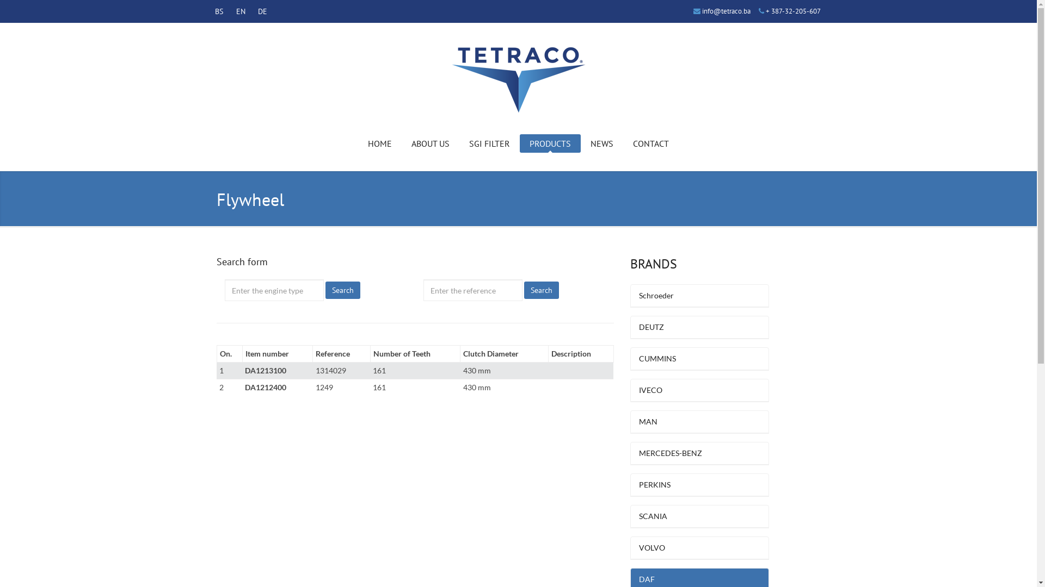 The width and height of the screenshot is (1045, 587). What do you see at coordinates (700, 359) in the screenshot?
I see `CUMMINS` at bounding box center [700, 359].